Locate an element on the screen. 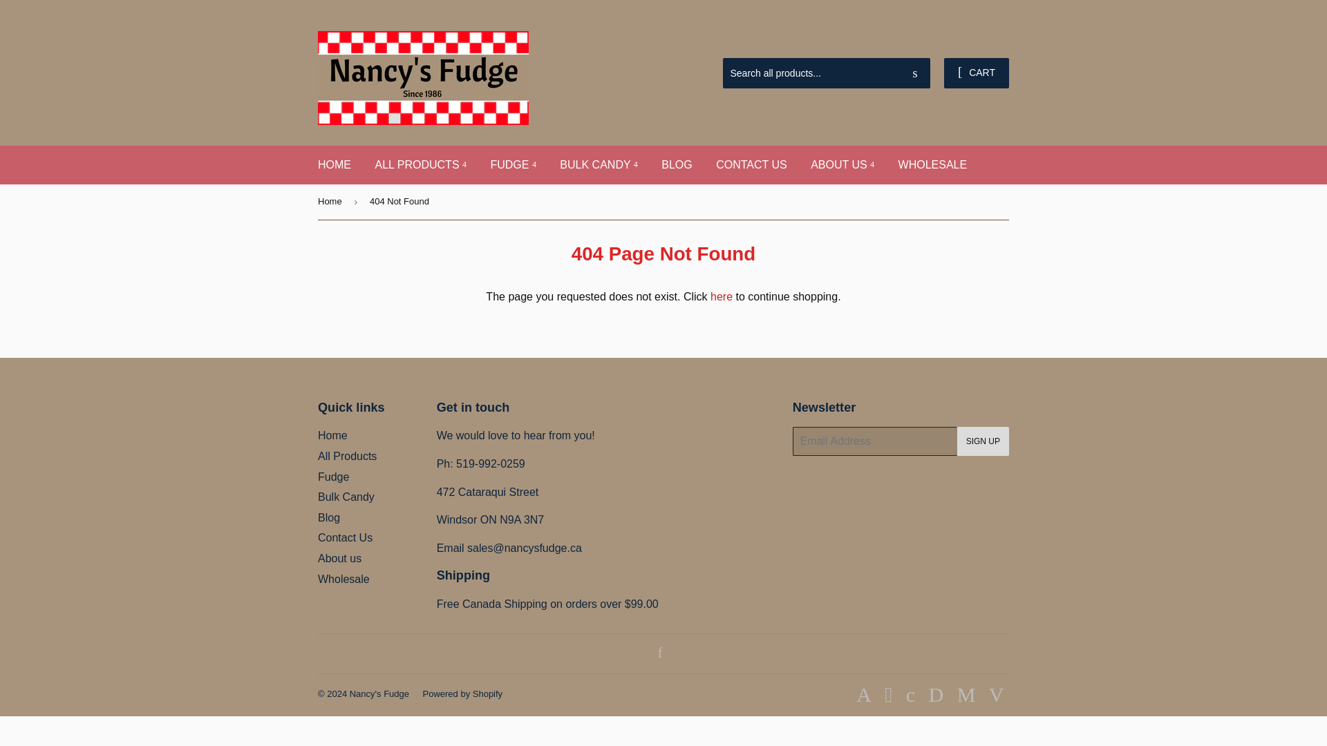 The height and width of the screenshot is (746, 1327). HOME is located at coordinates (335, 164).